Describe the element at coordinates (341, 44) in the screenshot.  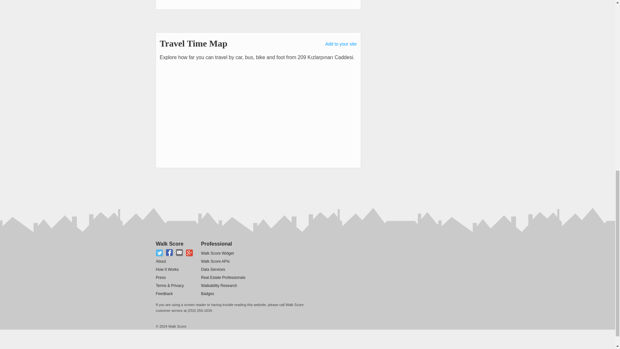
I see `Add to your site` at that location.